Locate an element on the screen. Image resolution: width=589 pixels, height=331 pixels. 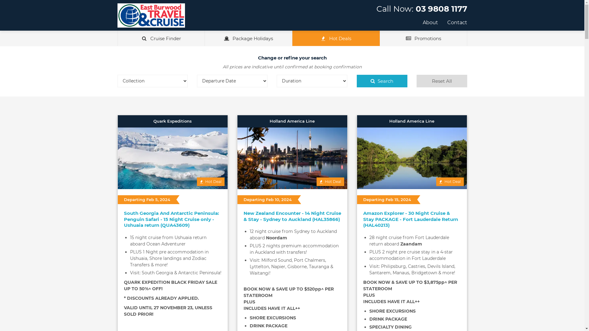
Cruise Finder is located at coordinates (161, 38).